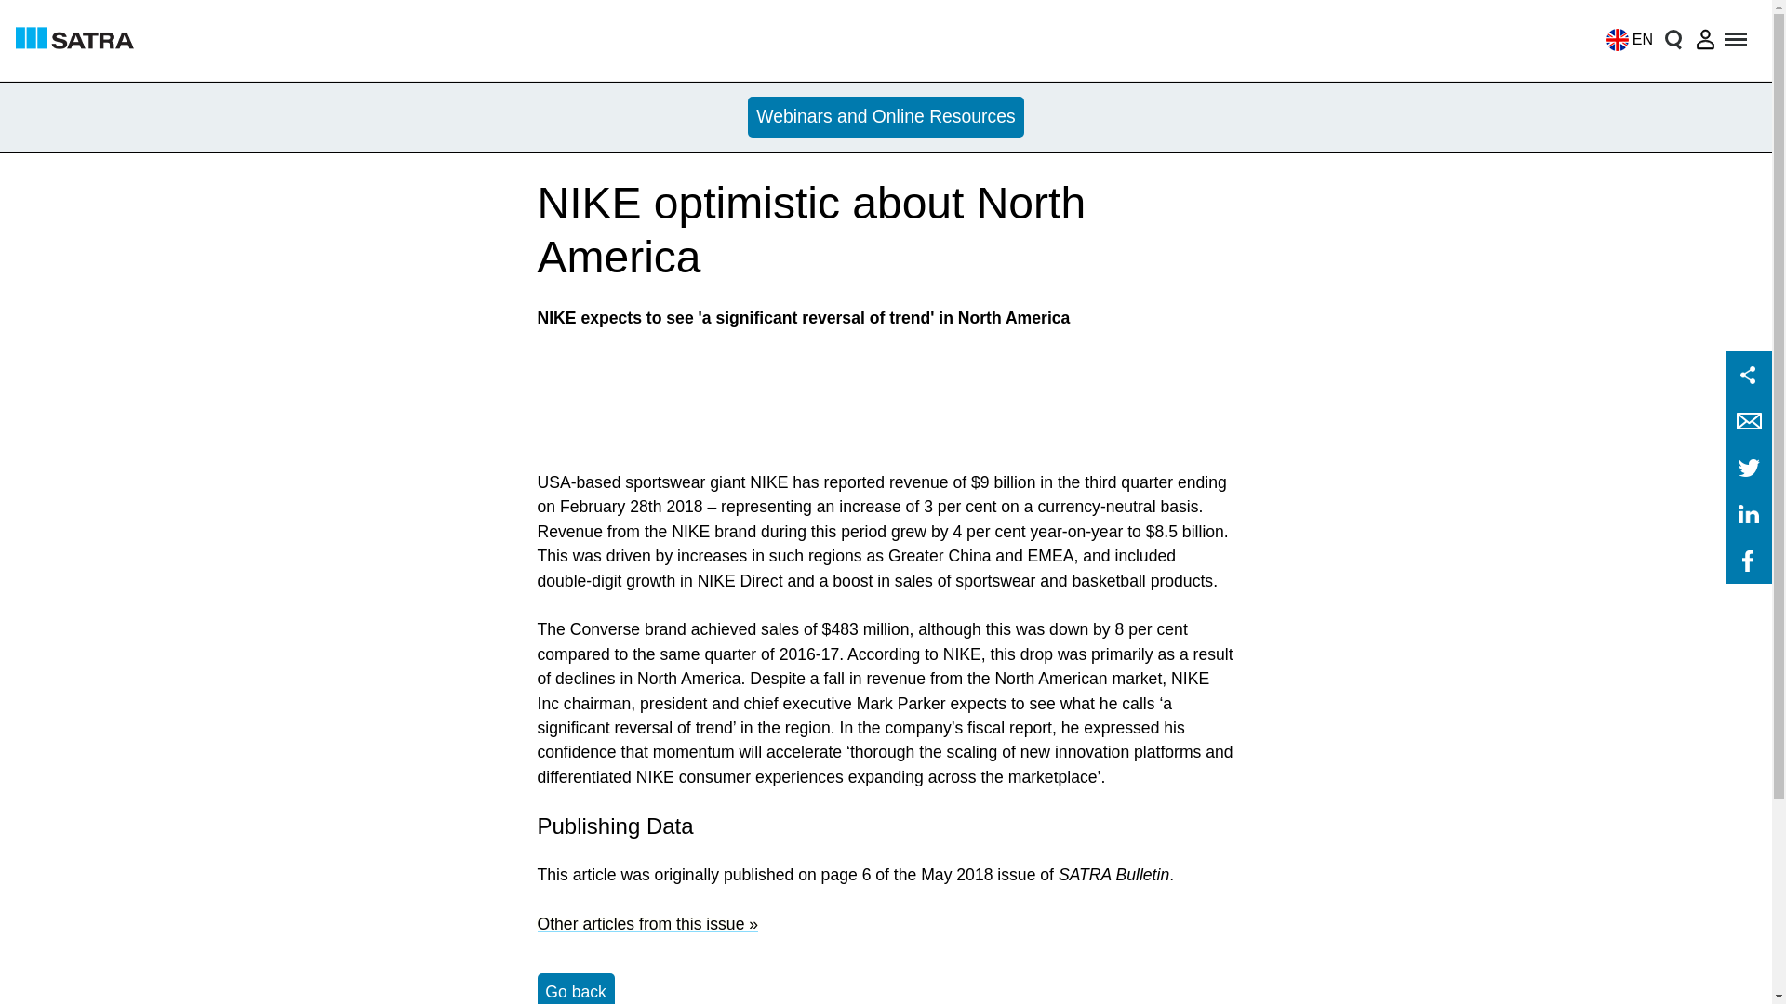  I want to click on Webinars and Online Resources, so click(886, 117).